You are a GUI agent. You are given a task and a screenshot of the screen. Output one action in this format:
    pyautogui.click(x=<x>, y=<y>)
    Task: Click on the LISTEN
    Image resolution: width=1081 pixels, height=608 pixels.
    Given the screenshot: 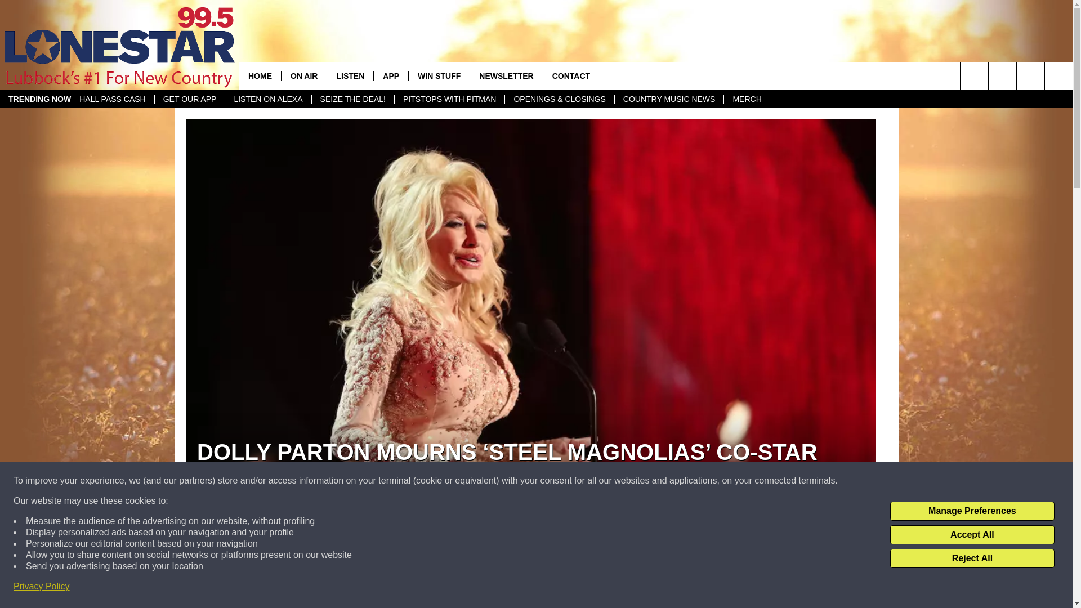 What is the action you would take?
    pyautogui.click(x=349, y=75)
    